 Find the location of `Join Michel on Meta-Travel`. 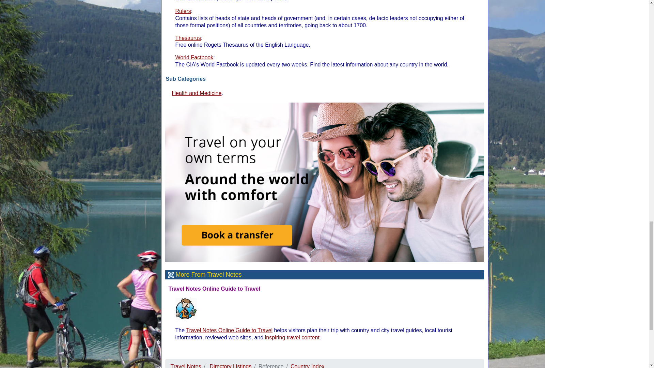

Join Michel on Meta-Travel is located at coordinates (186, 309).